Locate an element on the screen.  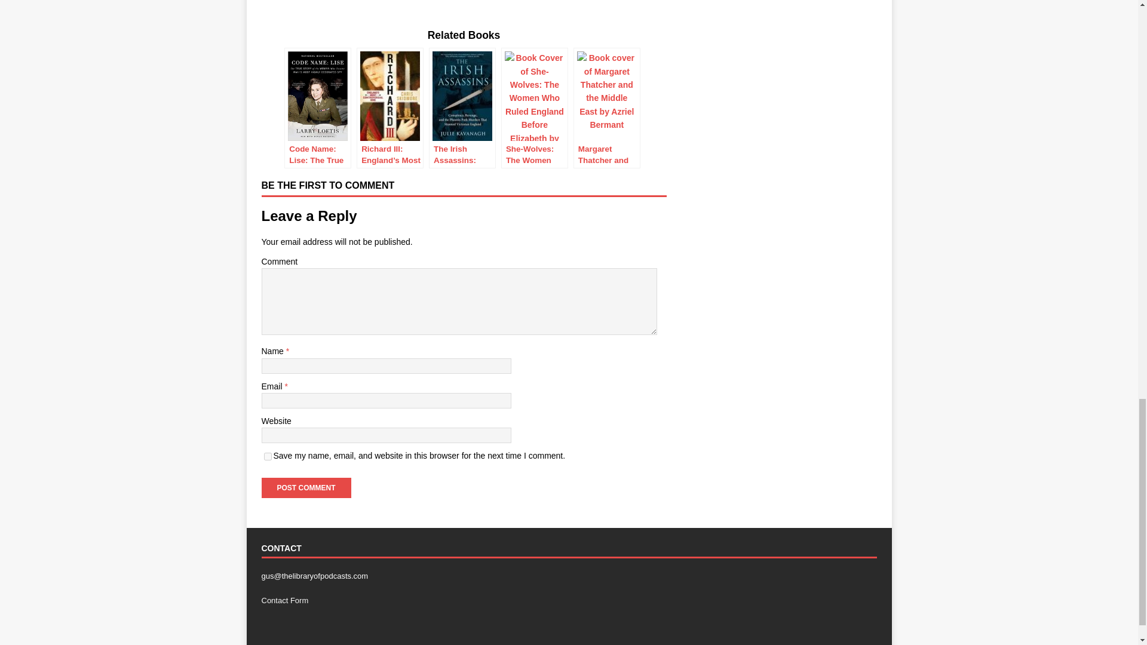
yes is located at coordinates (268, 456).